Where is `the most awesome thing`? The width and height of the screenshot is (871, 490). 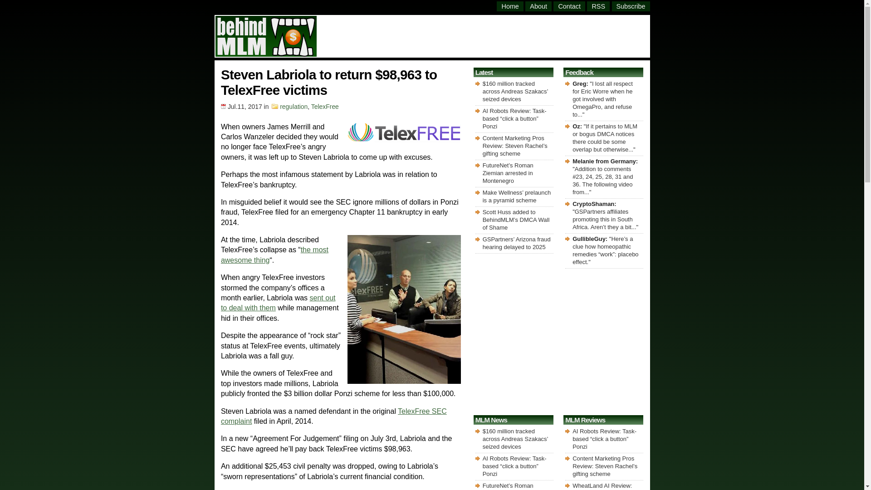 the most awesome thing is located at coordinates (274, 255).